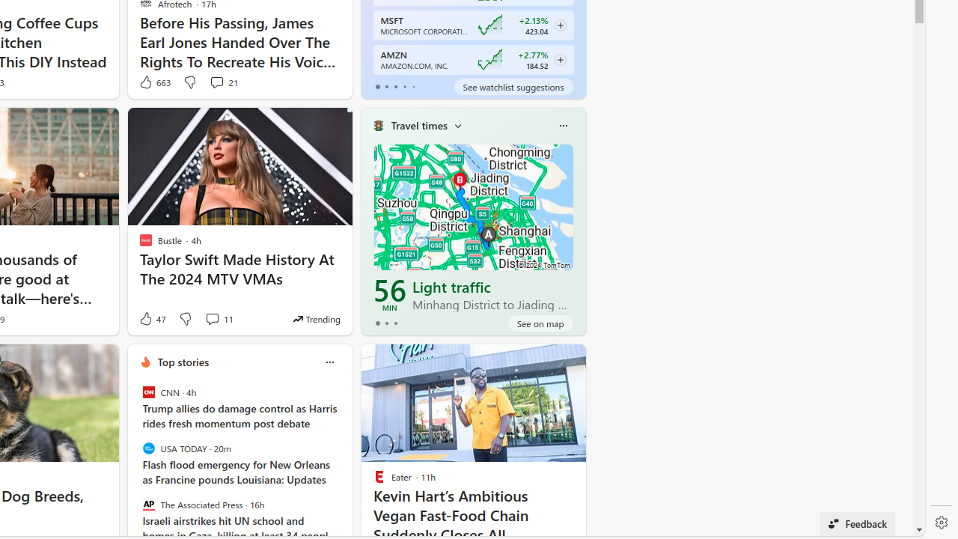 Image resolution: width=958 pixels, height=539 pixels. What do you see at coordinates (540, 323) in the screenshot?
I see `See on map` at bounding box center [540, 323].